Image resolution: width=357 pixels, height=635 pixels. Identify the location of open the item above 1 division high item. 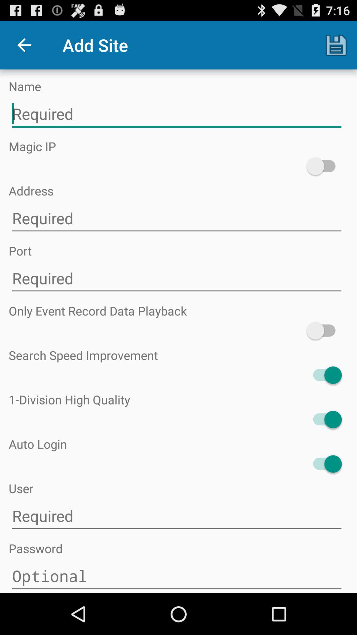
(324, 375).